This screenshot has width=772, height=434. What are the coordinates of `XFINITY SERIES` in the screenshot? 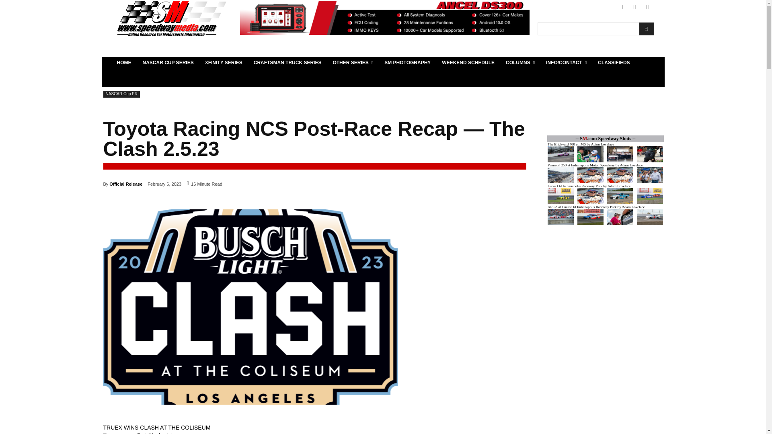 It's located at (224, 63).